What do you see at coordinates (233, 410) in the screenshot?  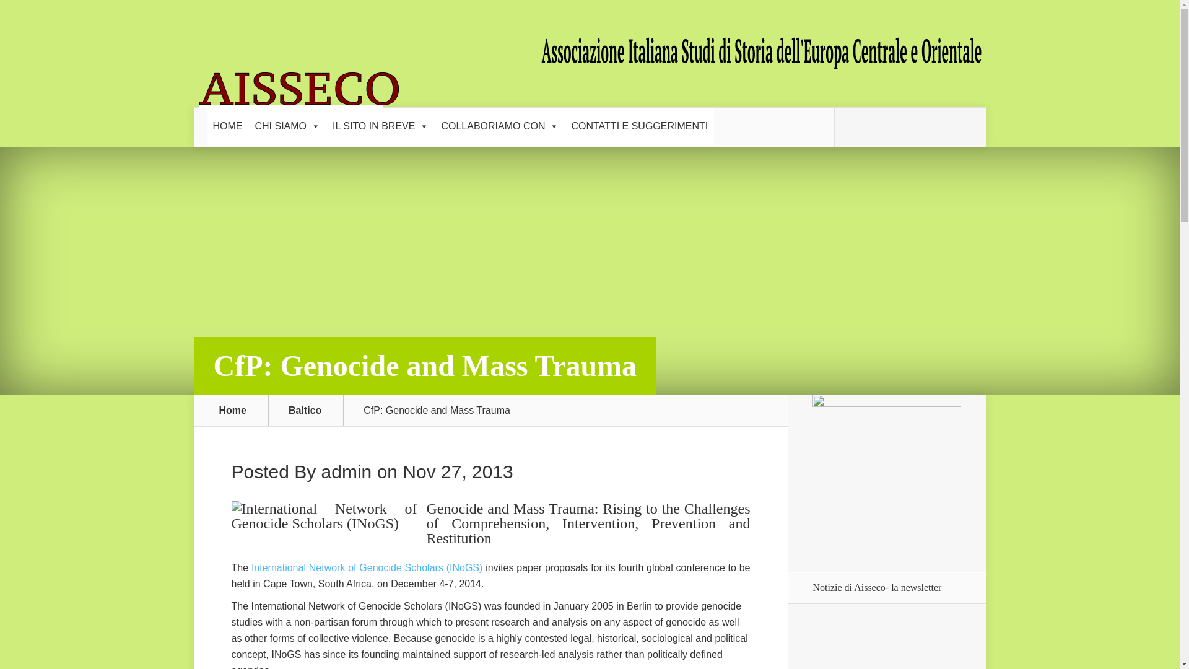 I see `Home` at bounding box center [233, 410].